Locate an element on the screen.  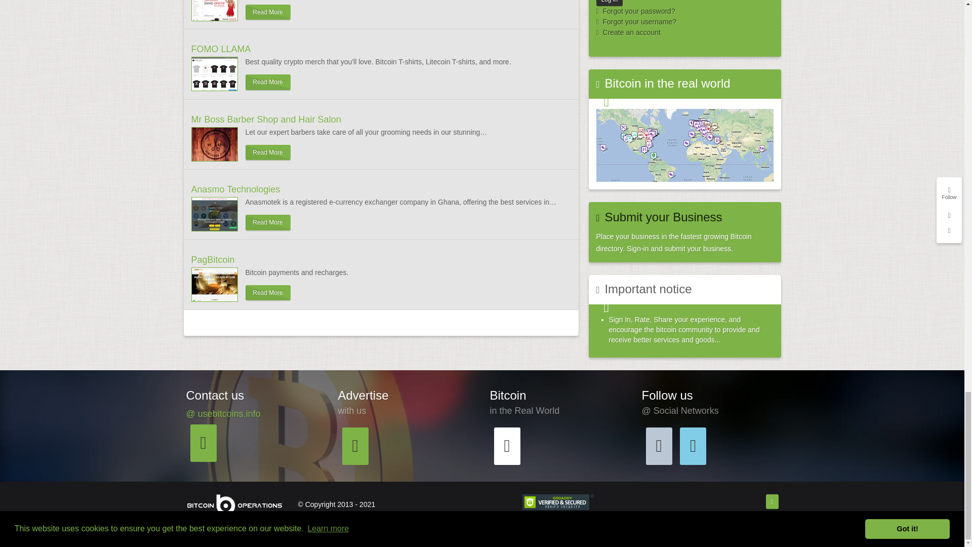
Log in is located at coordinates (610, 3).